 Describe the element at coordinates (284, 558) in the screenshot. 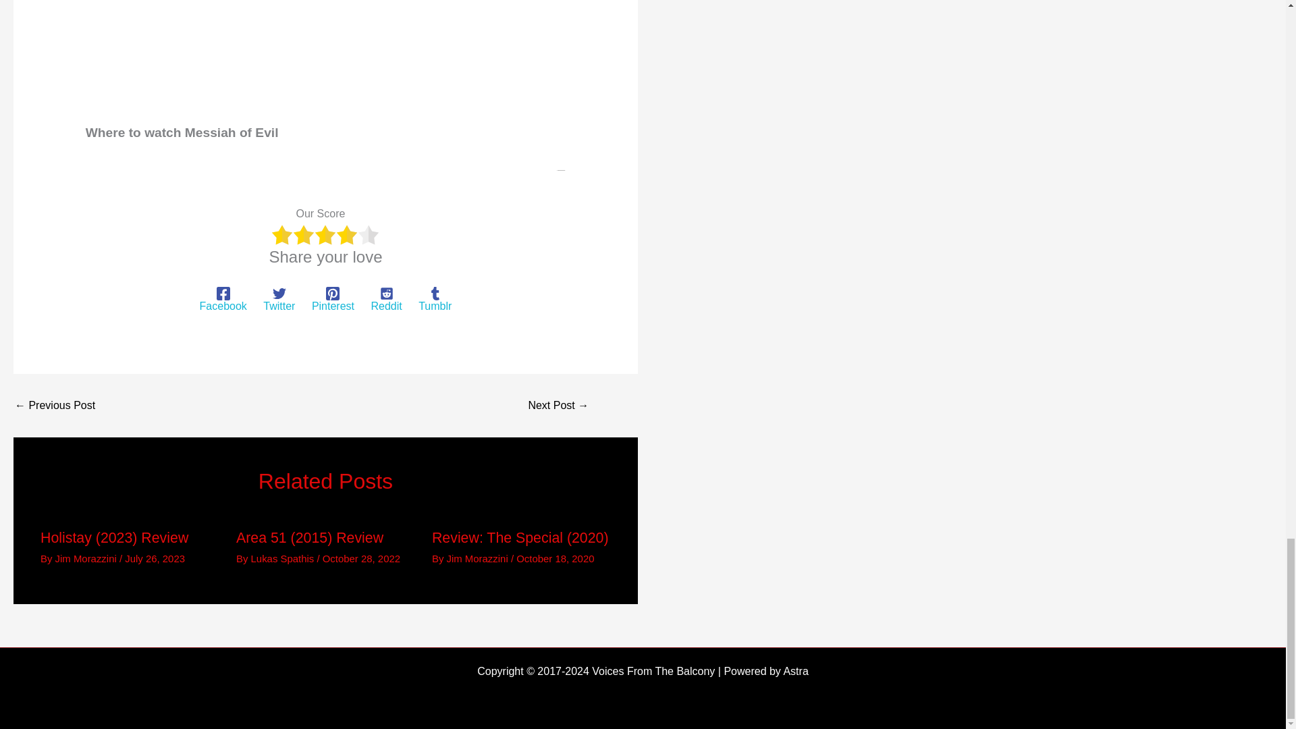

I see `View all posts by Lukas Spathis` at that location.